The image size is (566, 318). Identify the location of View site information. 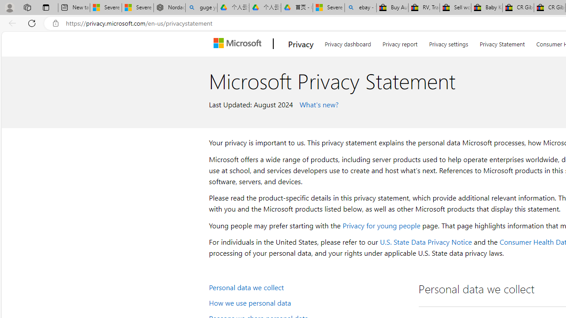
(56, 23).